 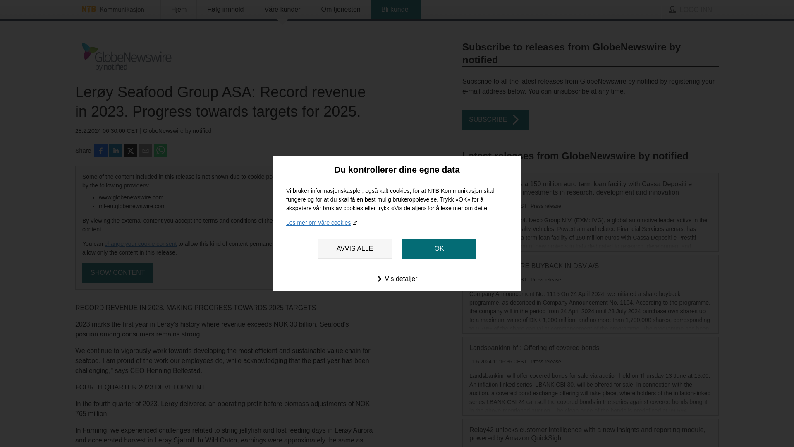 I want to click on Vis detaljer, so click(x=397, y=279).